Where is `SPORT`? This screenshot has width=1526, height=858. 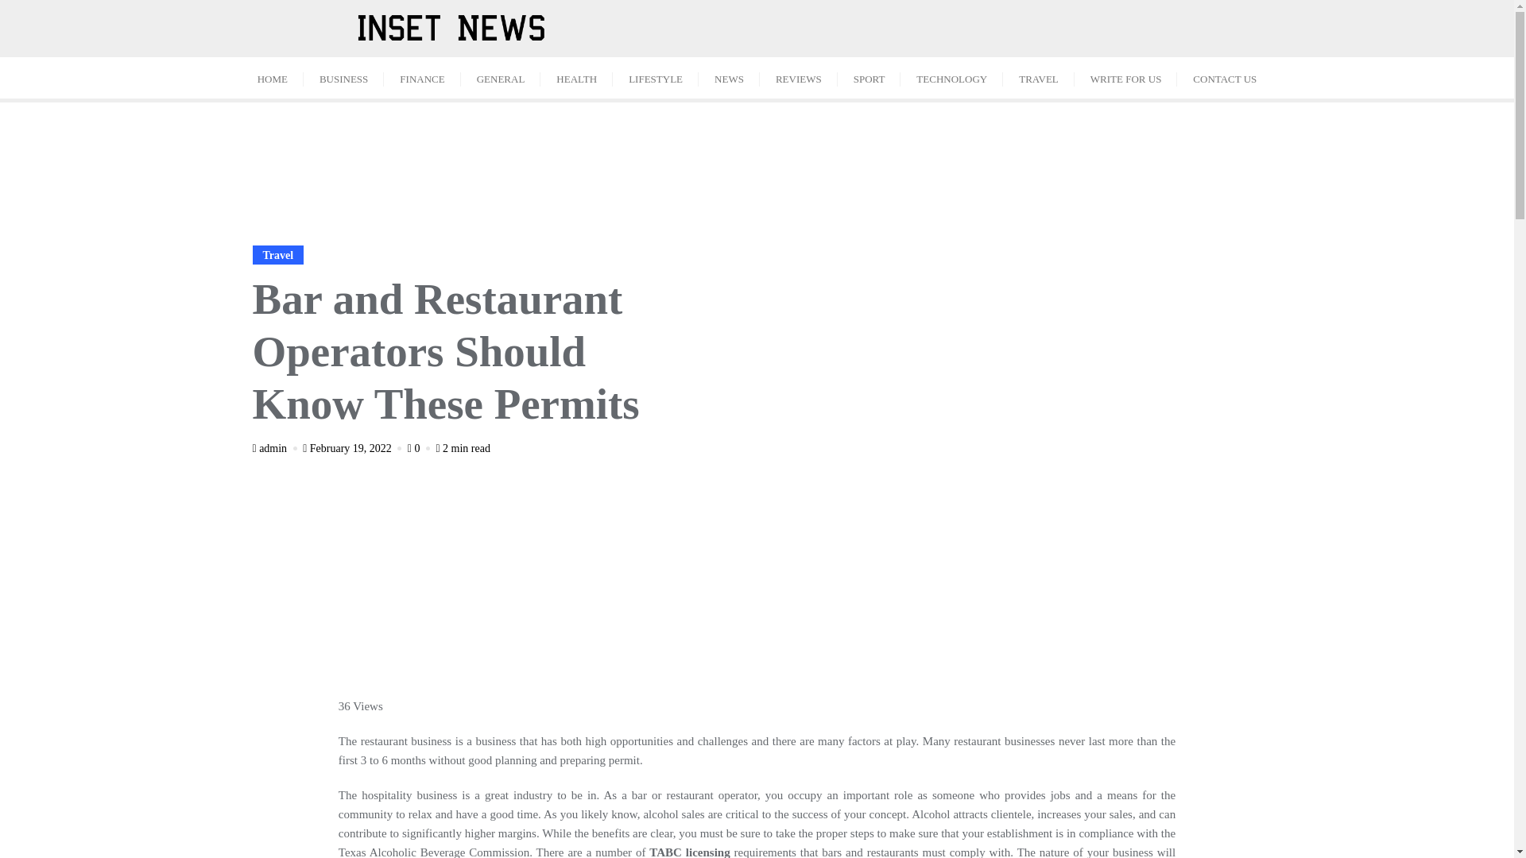
SPORT is located at coordinates (870, 78).